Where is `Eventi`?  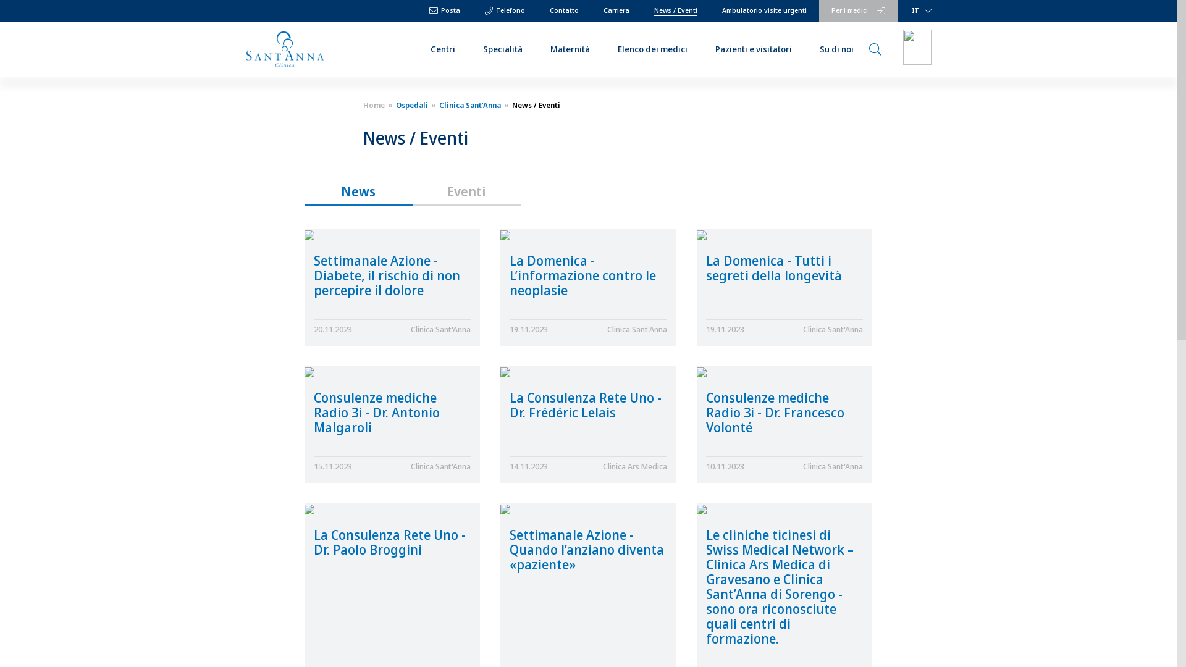 Eventi is located at coordinates (466, 191).